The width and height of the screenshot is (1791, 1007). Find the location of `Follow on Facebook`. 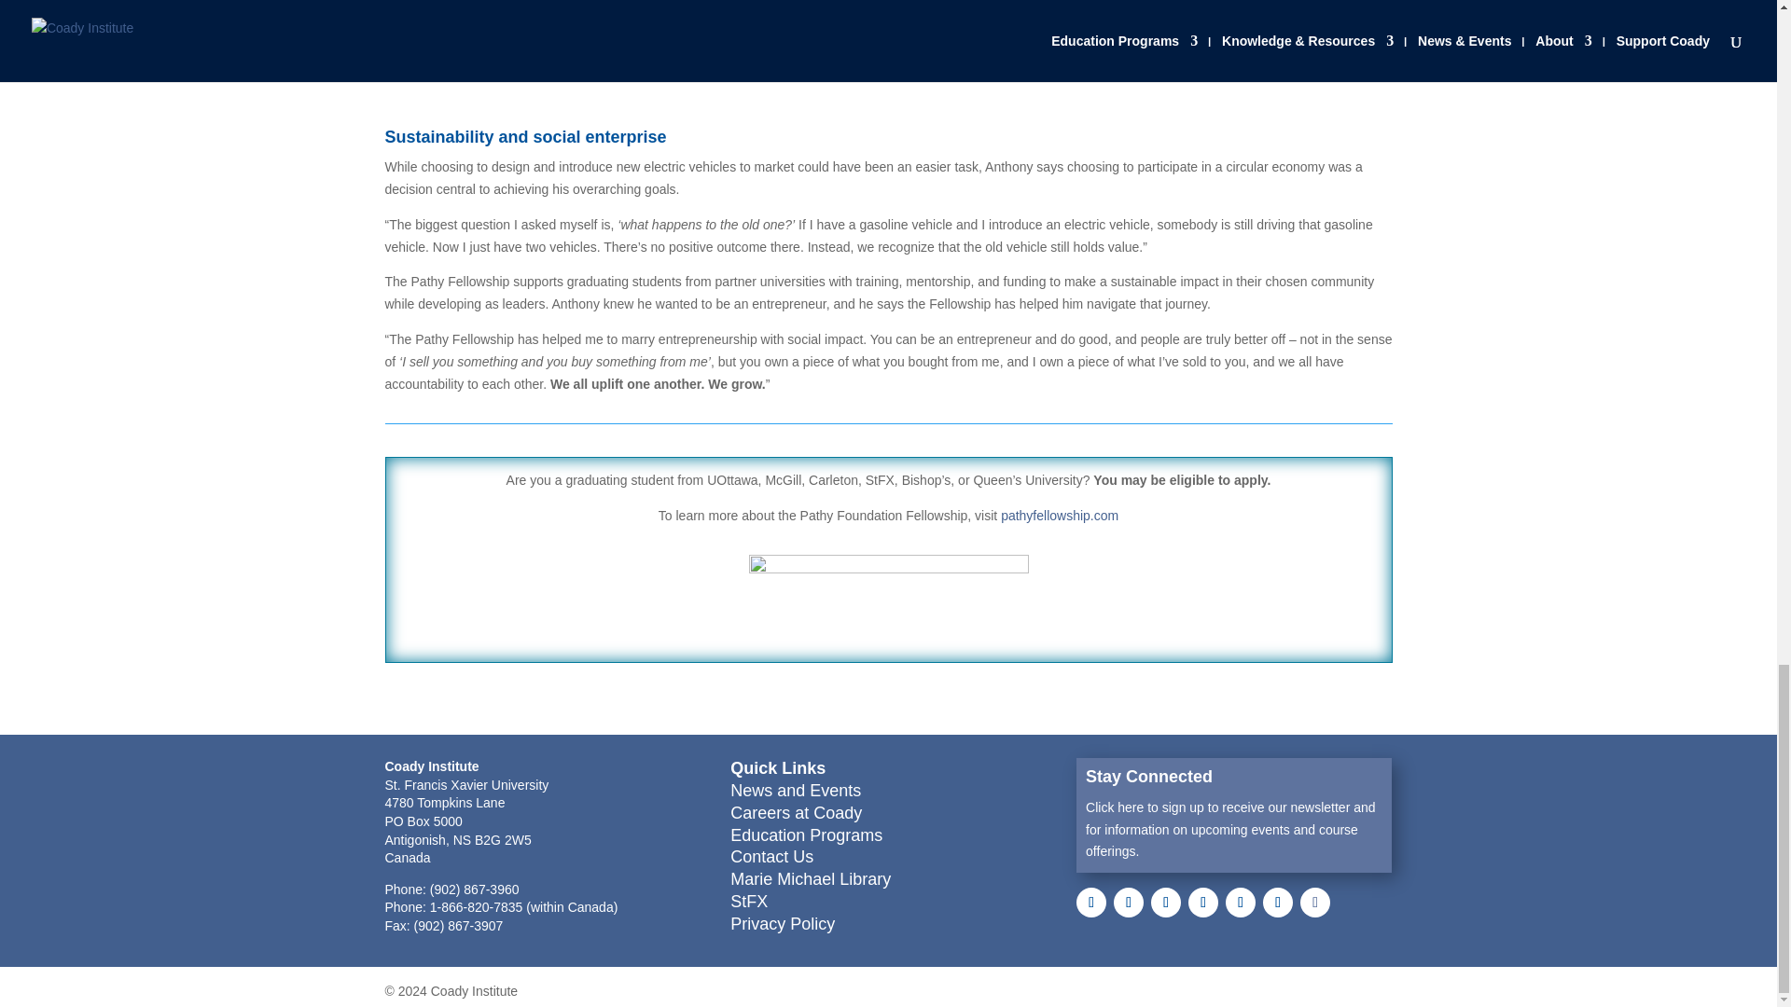

Follow on Facebook is located at coordinates (1091, 902).